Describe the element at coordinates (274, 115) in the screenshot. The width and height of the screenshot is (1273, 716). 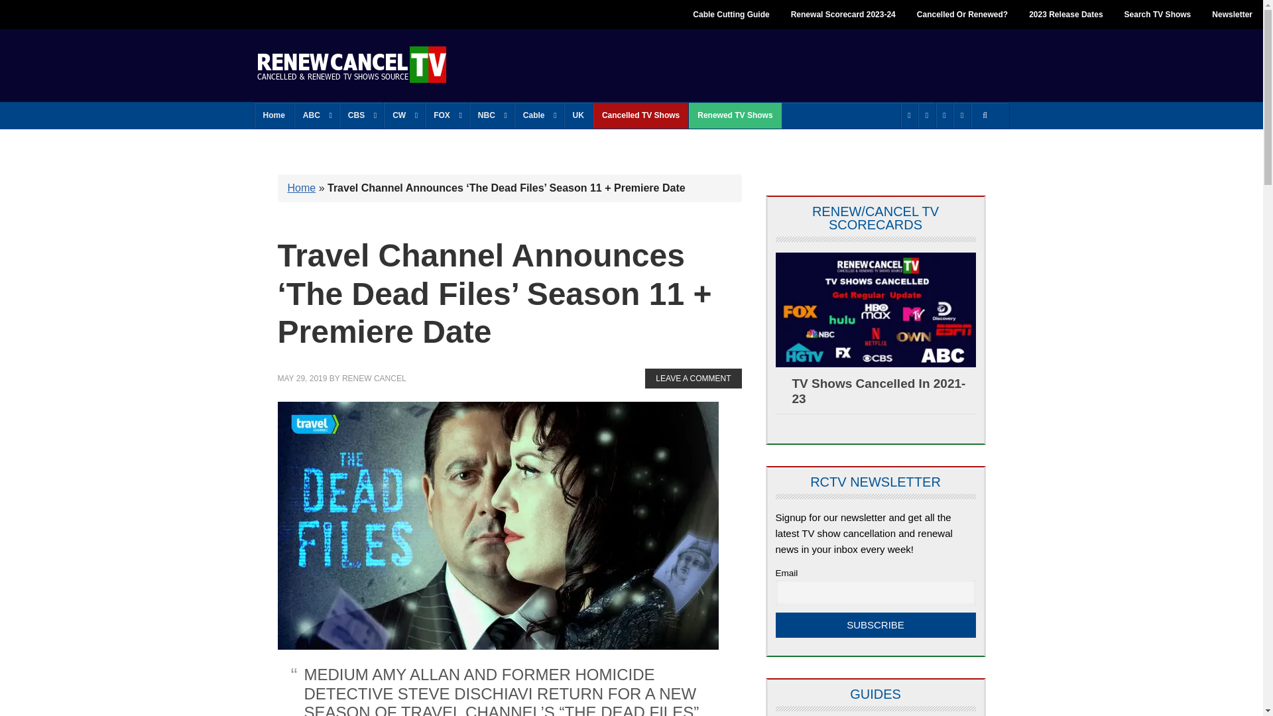
I see `Home` at that location.